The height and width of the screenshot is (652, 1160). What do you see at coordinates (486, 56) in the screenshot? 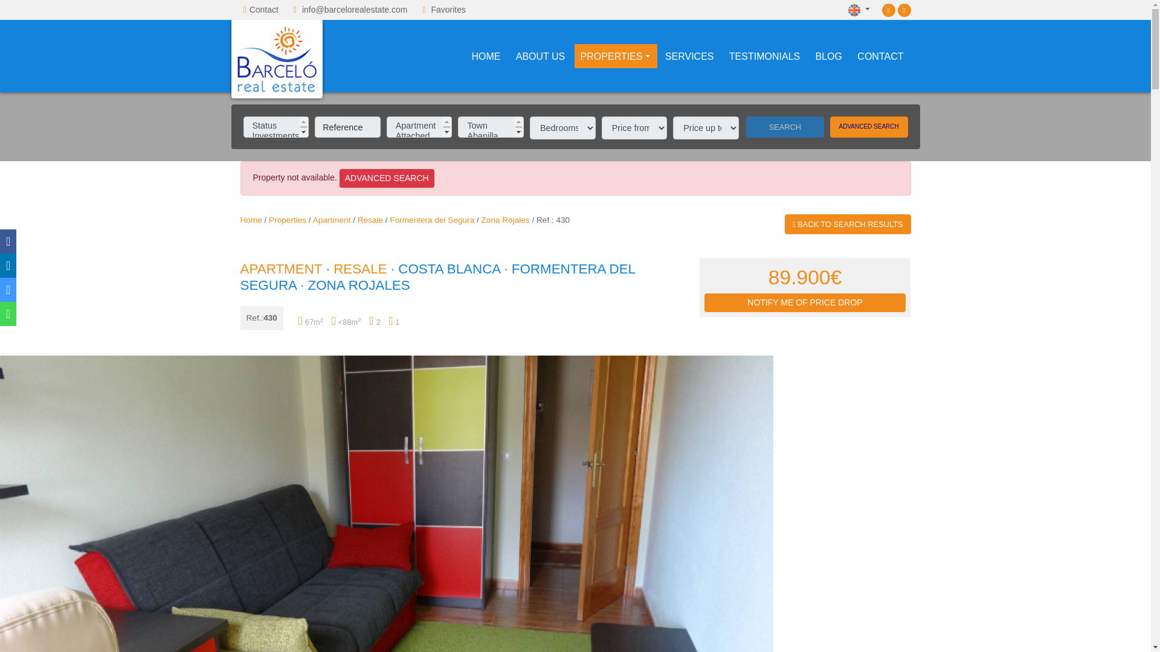
I see `HOME` at bounding box center [486, 56].